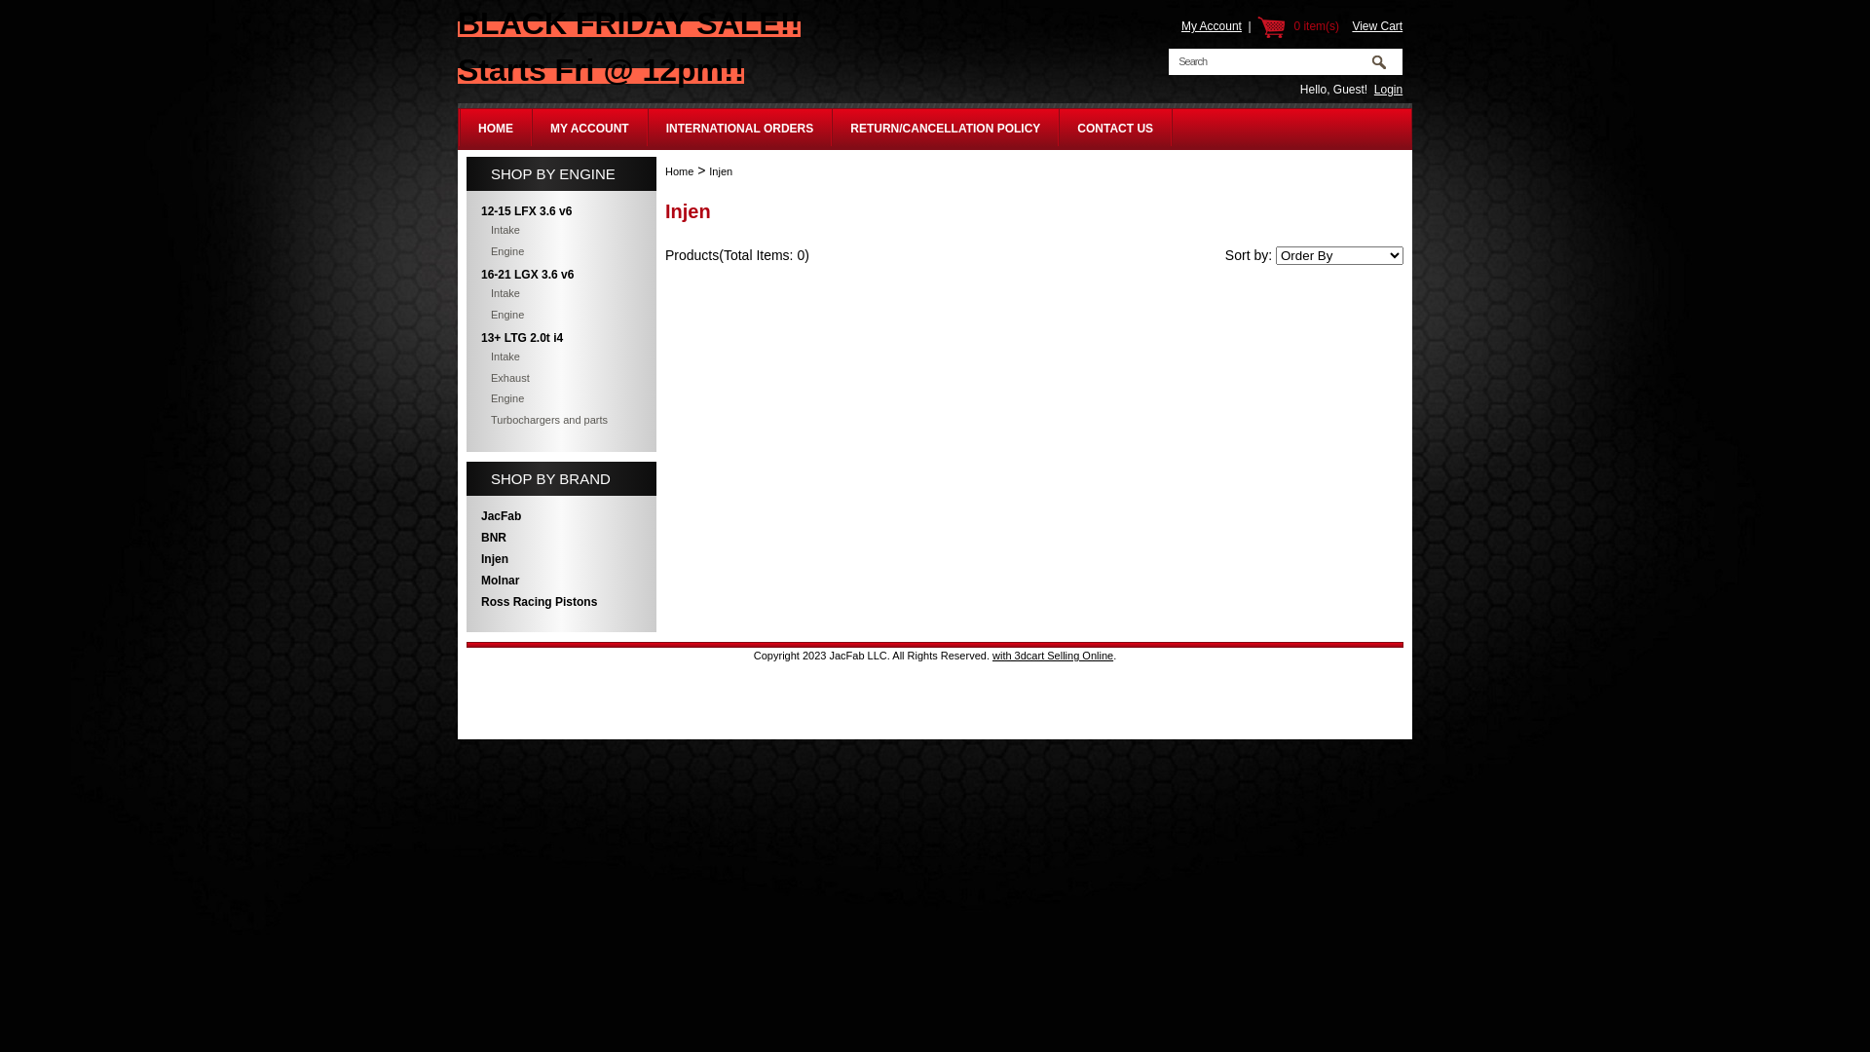 This screenshot has height=1052, width=1870. What do you see at coordinates (680, 171) in the screenshot?
I see `Home` at bounding box center [680, 171].